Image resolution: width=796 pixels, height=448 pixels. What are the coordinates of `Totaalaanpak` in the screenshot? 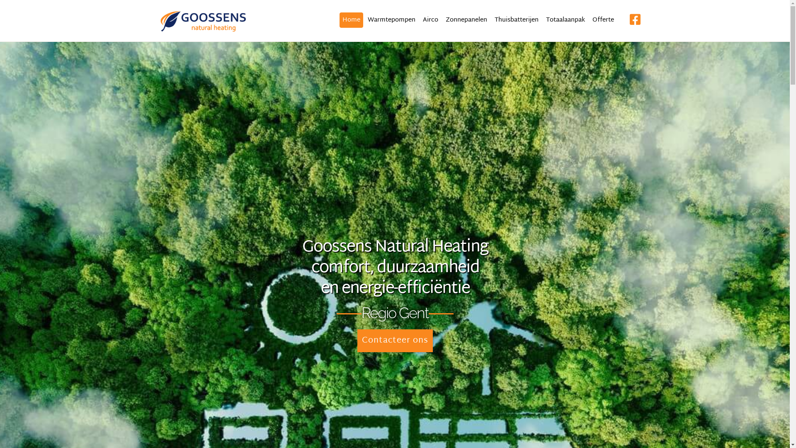 It's located at (565, 20).